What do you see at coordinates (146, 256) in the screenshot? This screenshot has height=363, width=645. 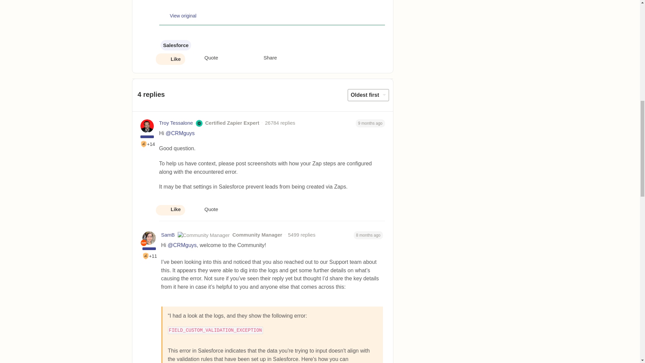 I see `First Best Answer` at bounding box center [146, 256].